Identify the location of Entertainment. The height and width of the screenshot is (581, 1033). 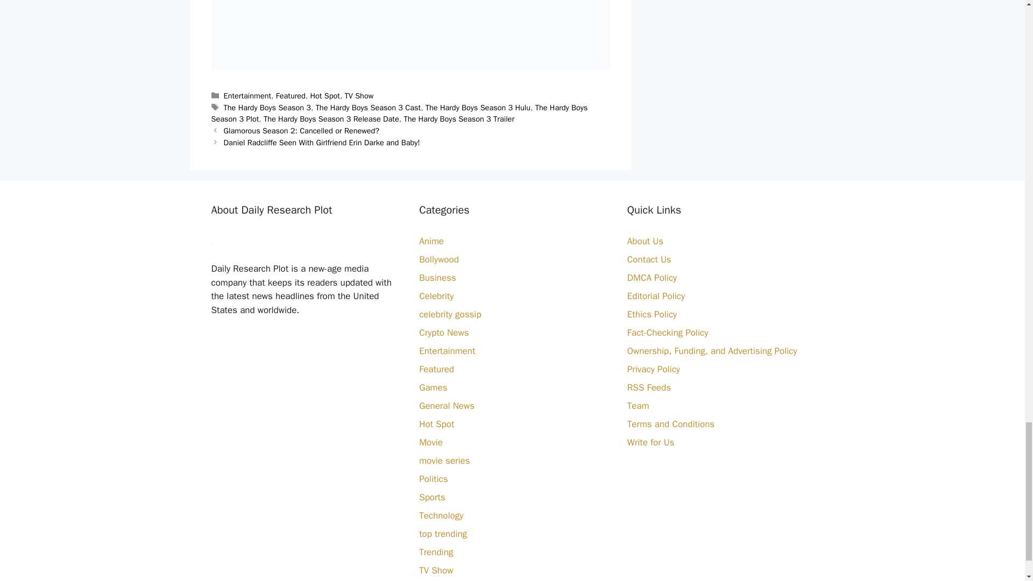
(247, 95).